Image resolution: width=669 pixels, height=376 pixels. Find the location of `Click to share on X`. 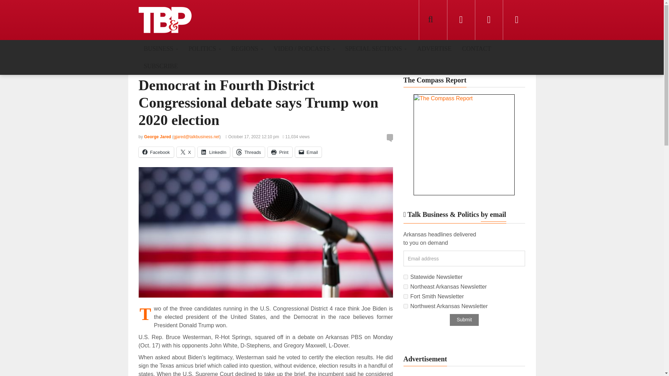

Click to share on X is located at coordinates (186, 152).